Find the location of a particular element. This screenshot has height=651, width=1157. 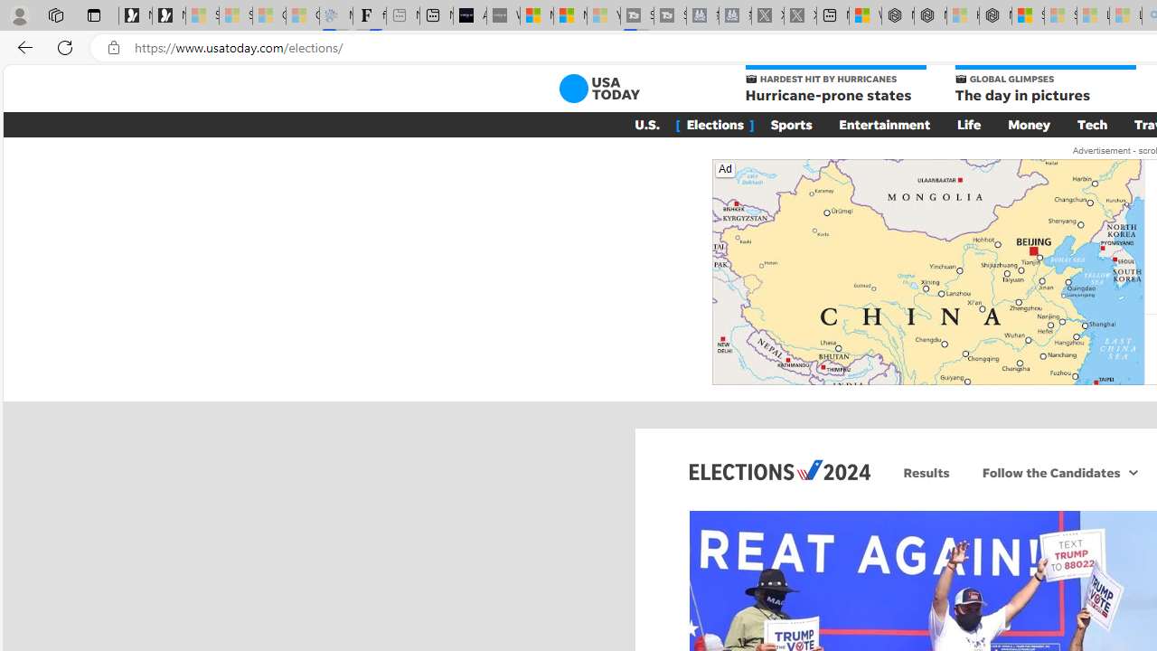

USA TODAY is located at coordinates (598, 89).